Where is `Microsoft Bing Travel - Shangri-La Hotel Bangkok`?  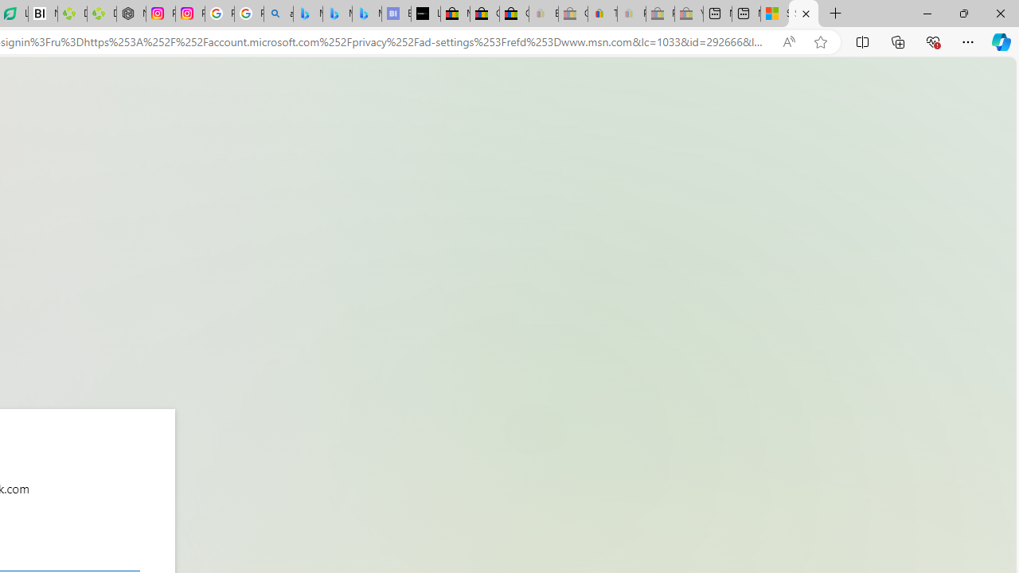 Microsoft Bing Travel - Shangri-La Hotel Bangkok is located at coordinates (366, 14).